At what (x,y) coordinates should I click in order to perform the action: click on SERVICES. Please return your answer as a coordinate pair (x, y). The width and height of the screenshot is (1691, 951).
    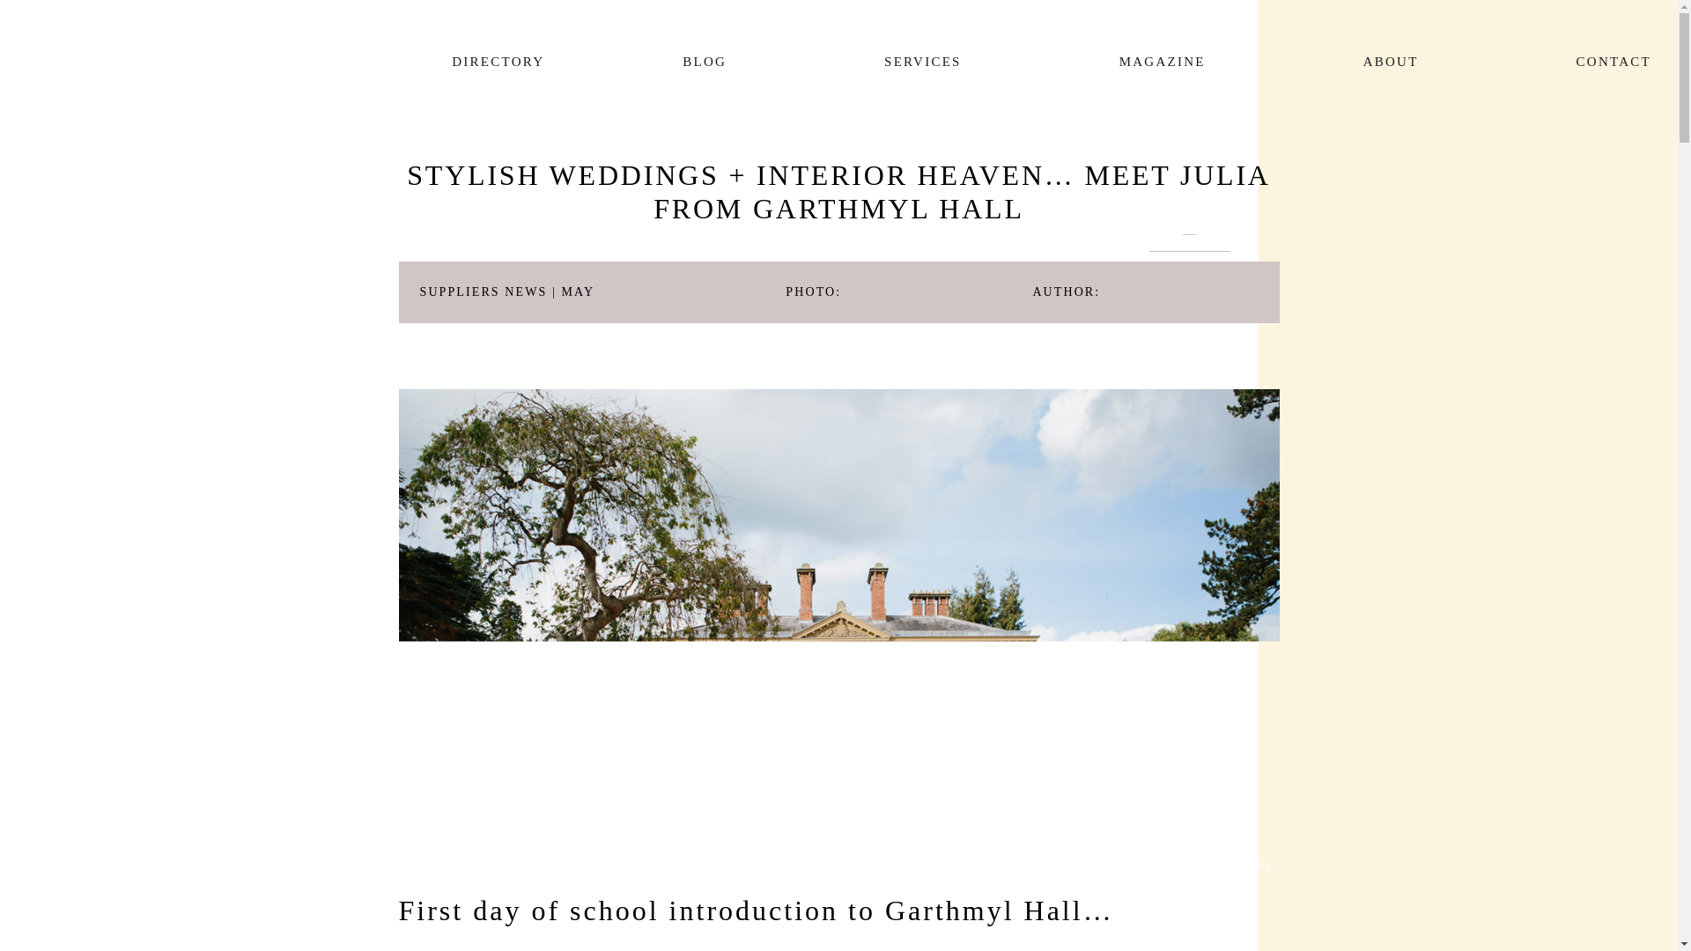
    Looking at the image, I should click on (922, 62).